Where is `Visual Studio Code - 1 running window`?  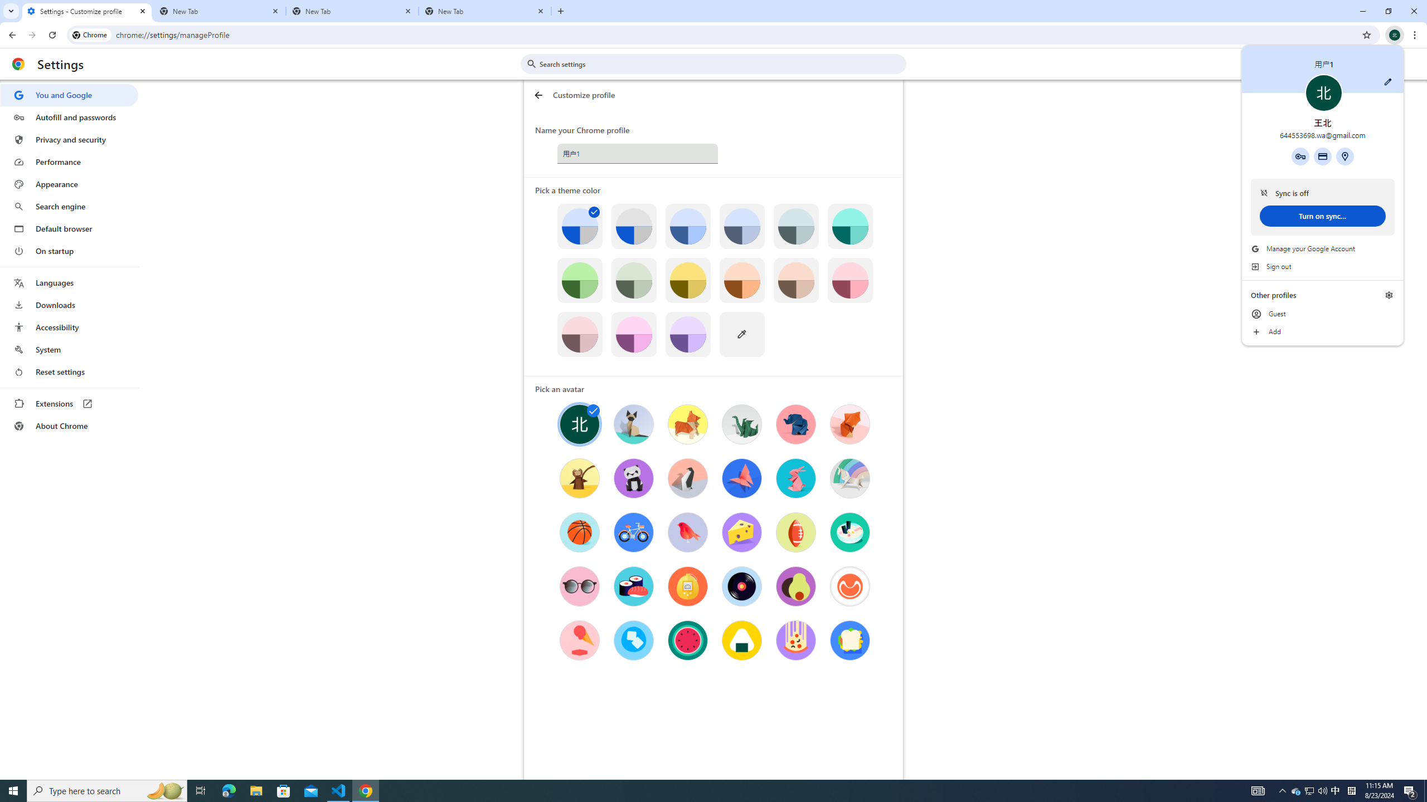 Visual Studio Code - 1 running window is located at coordinates (339, 791).